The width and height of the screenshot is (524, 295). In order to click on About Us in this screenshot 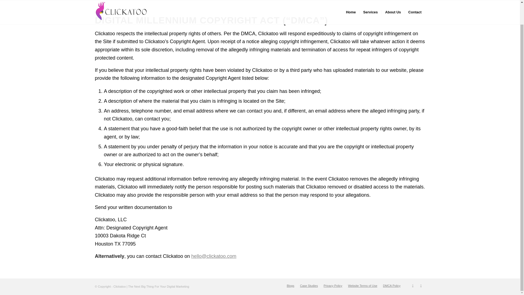, I will do `click(393, 1)`.